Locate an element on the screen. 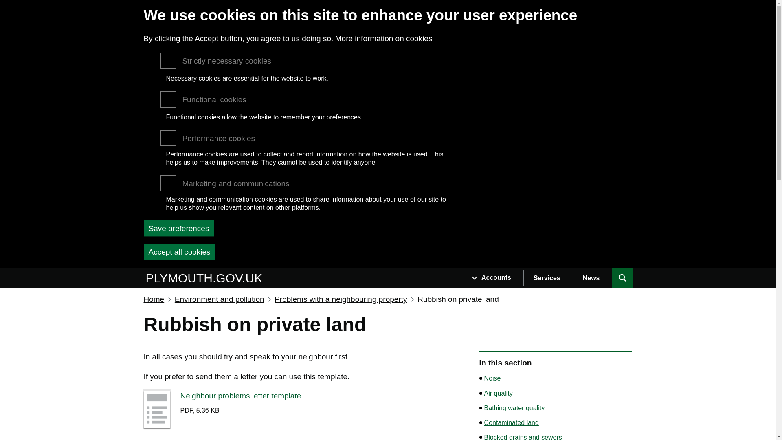 This screenshot has height=440, width=782. Home is located at coordinates (154, 299).